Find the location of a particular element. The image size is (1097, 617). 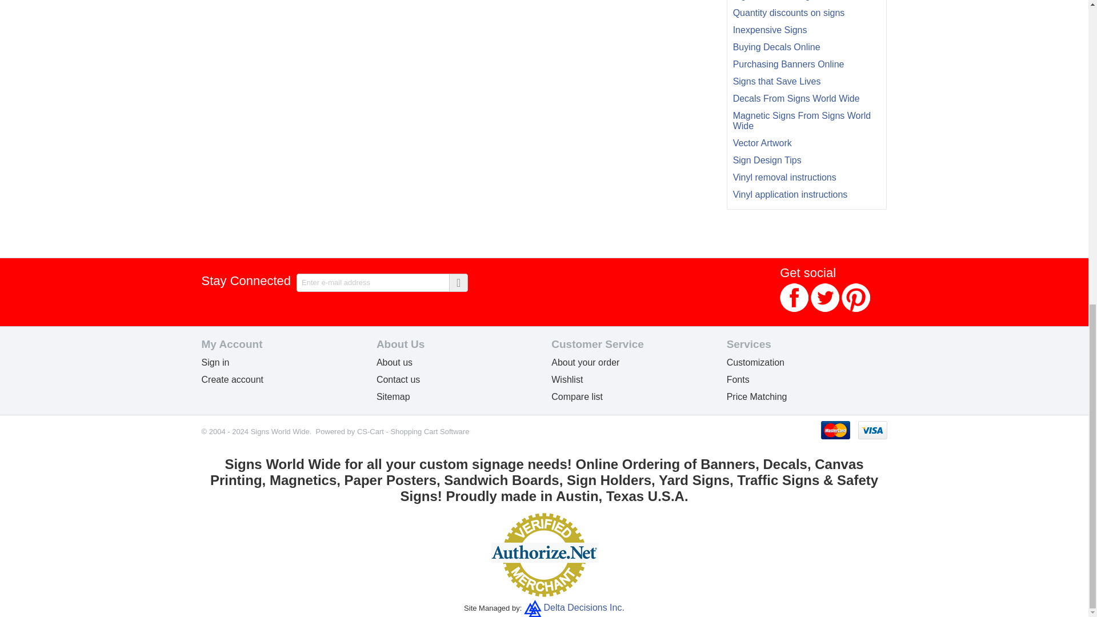

Enter e-mail address is located at coordinates (382, 282).